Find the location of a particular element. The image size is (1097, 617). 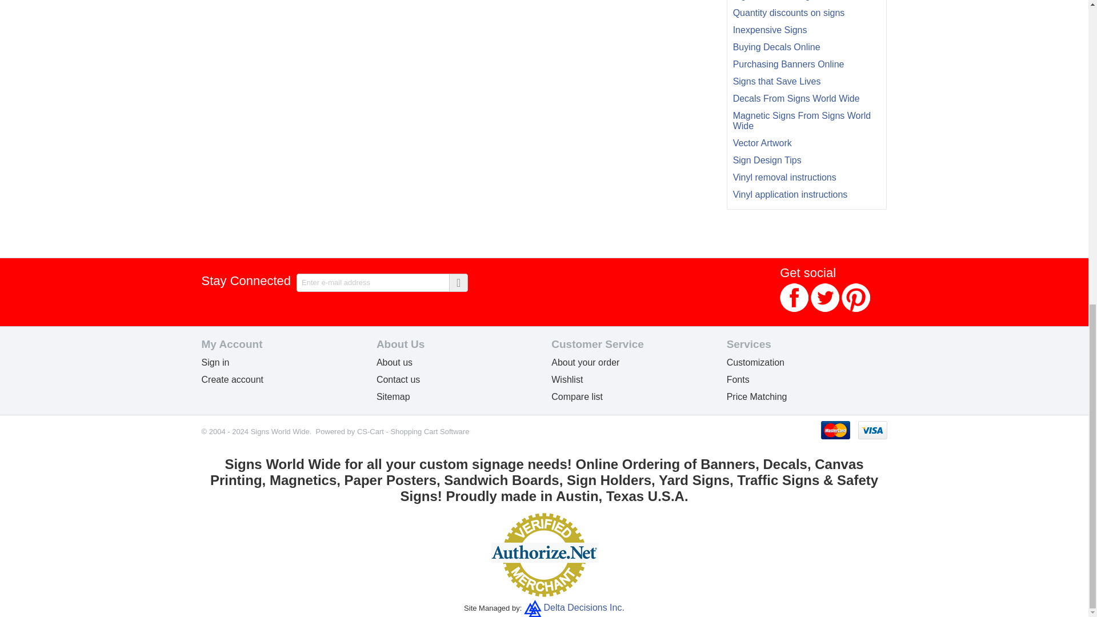

Enter e-mail address is located at coordinates (382, 282).